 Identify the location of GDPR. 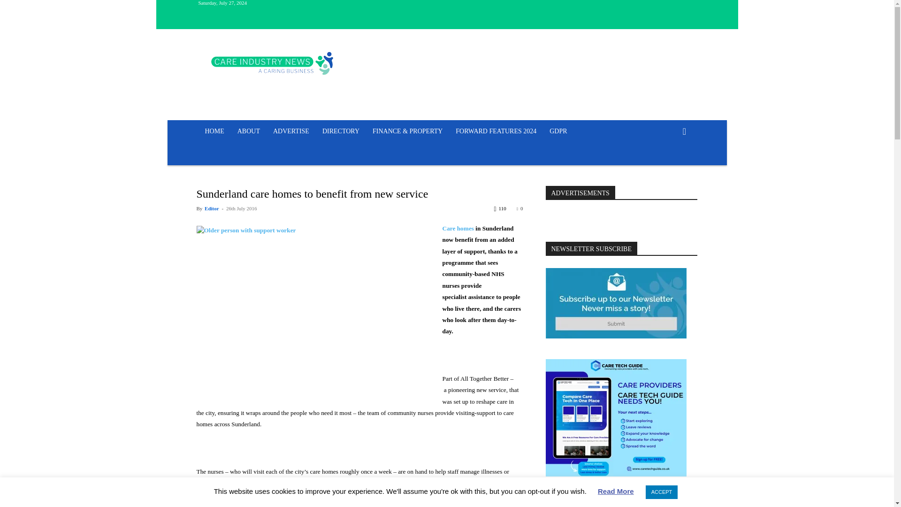
(558, 131).